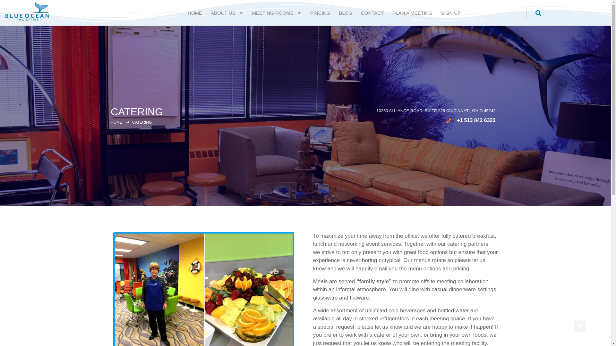 The image size is (616, 346). Describe the element at coordinates (372, 13) in the screenshot. I see `CONTACT` at that location.